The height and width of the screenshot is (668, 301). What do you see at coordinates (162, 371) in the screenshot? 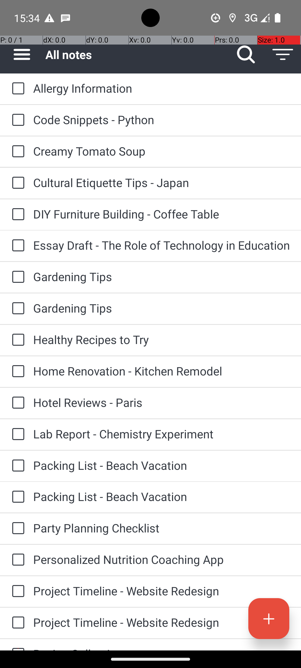
I see `Home Renovation - Kitchen Remodel` at bounding box center [162, 371].